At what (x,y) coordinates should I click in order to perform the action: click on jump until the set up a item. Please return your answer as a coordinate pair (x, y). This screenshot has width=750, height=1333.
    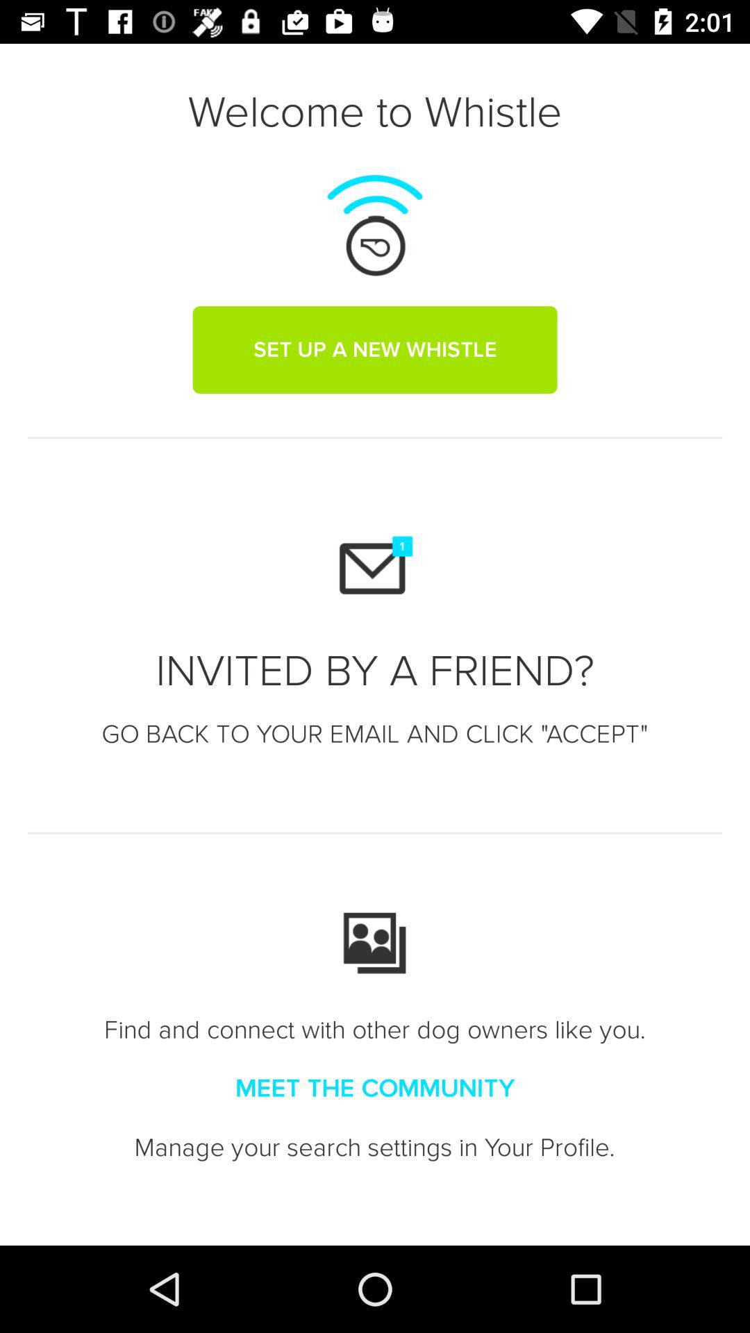
    Looking at the image, I should click on (375, 349).